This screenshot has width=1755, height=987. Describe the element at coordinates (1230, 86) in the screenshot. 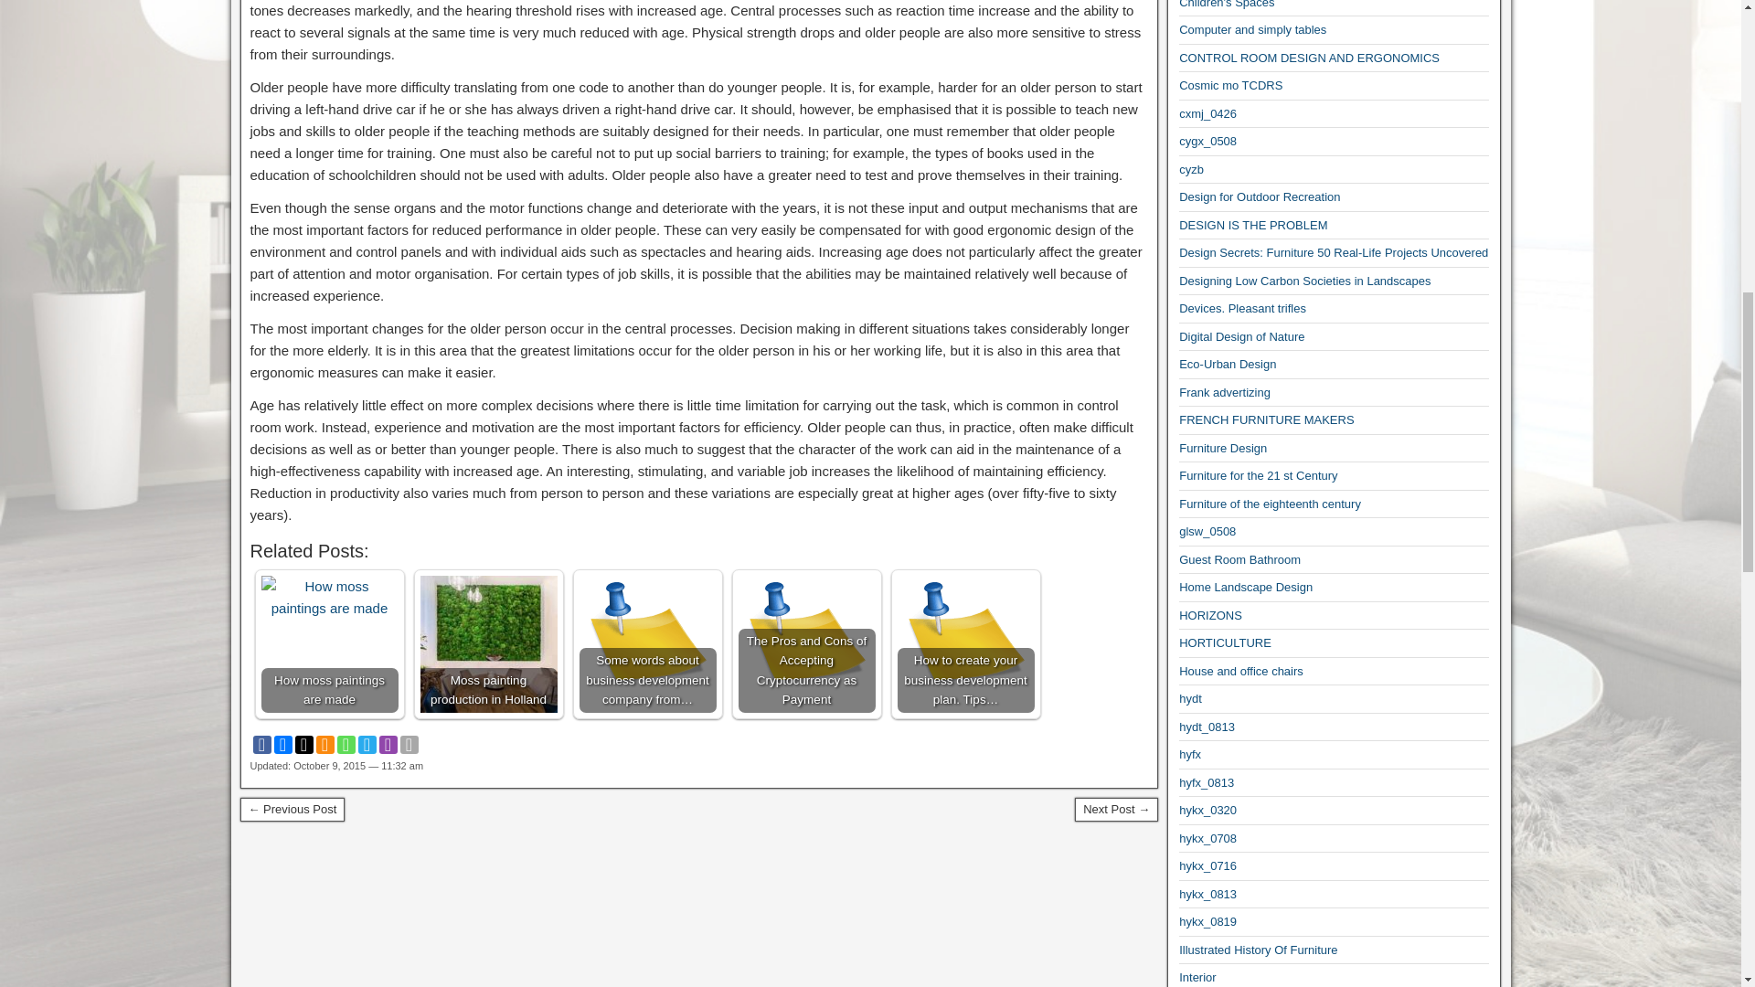

I see `Cosmic mo TCDRS` at that location.